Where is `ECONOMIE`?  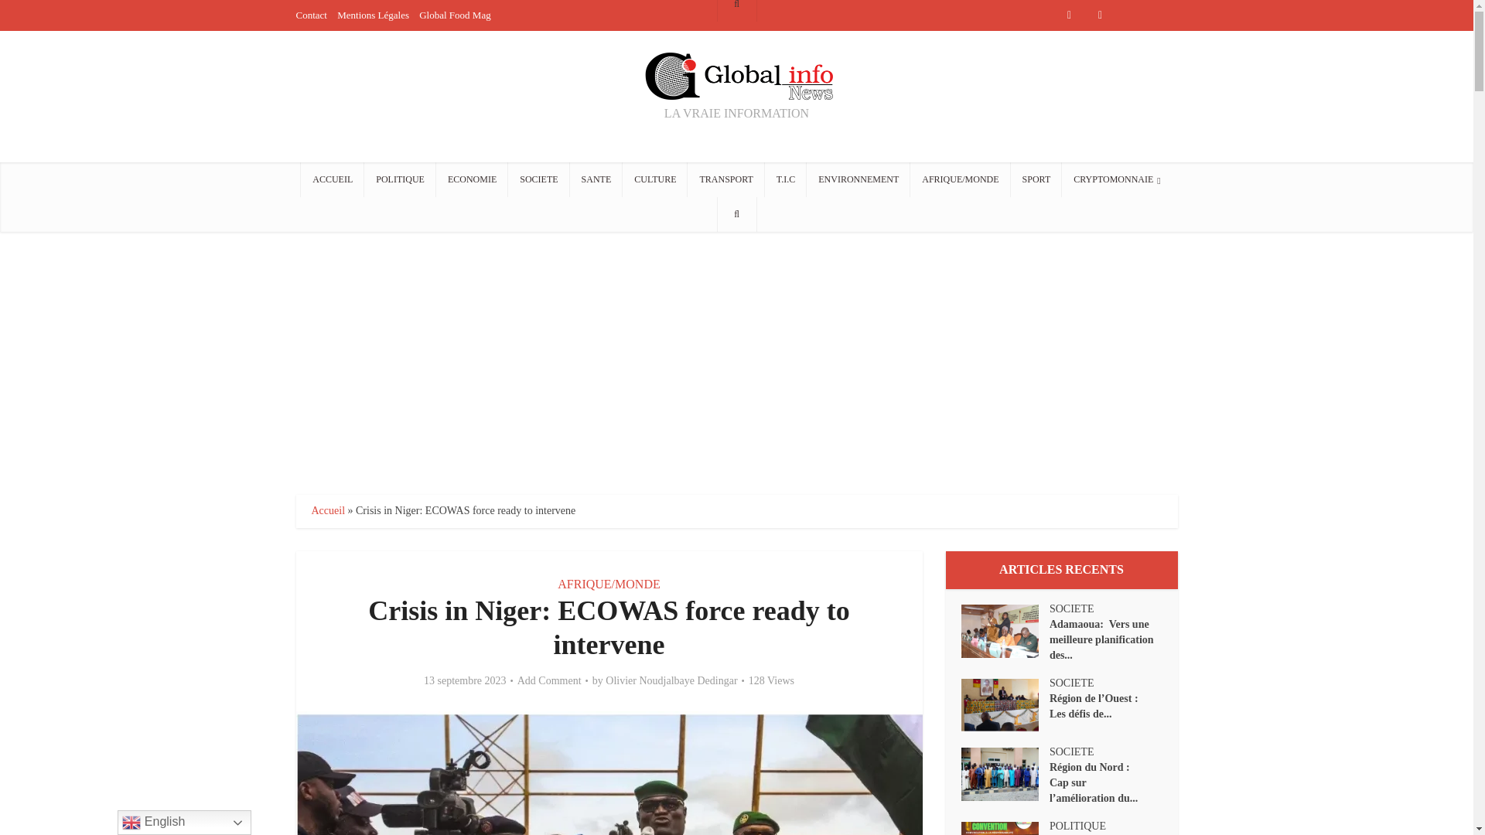
ECONOMIE is located at coordinates (472, 179).